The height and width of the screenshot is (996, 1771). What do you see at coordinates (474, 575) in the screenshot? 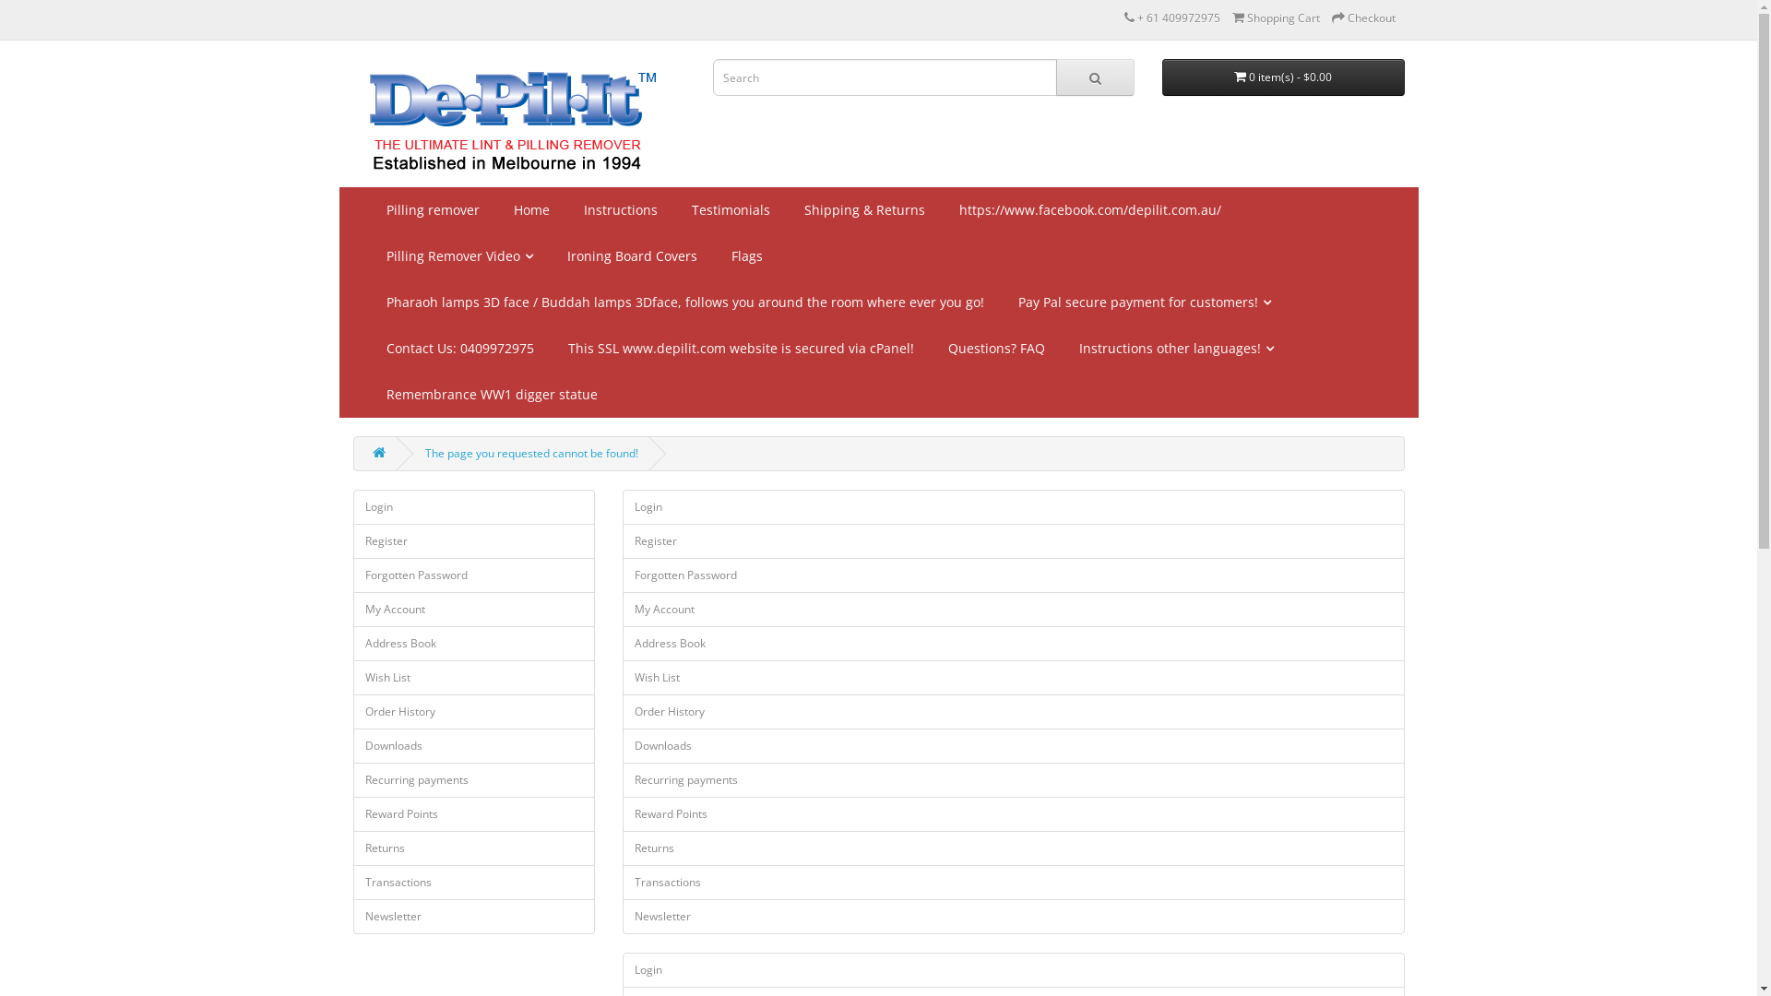
I see `Forgotten Password` at bounding box center [474, 575].